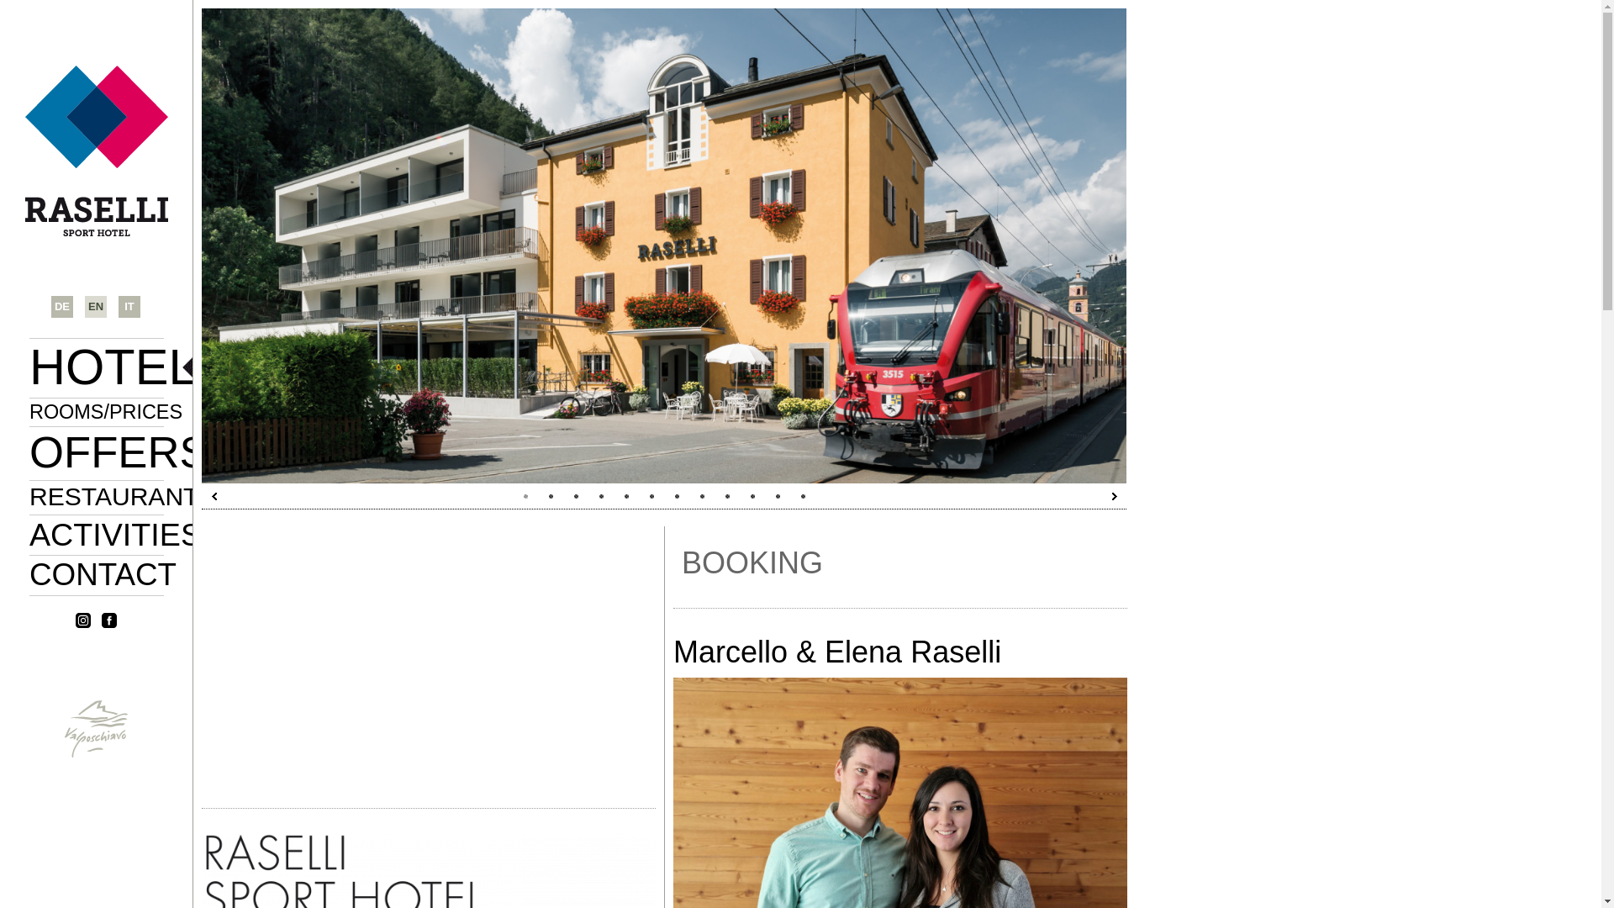 This screenshot has width=1614, height=908. What do you see at coordinates (141, 376) in the screenshot?
I see `HOTEL` at bounding box center [141, 376].